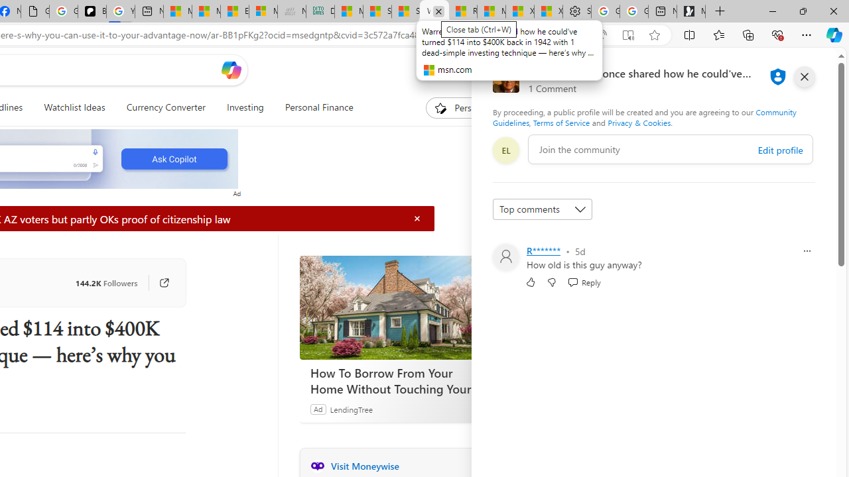 This screenshot has height=477, width=849. What do you see at coordinates (318, 107) in the screenshot?
I see `Personal Finance` at bounding box center [318, 107].